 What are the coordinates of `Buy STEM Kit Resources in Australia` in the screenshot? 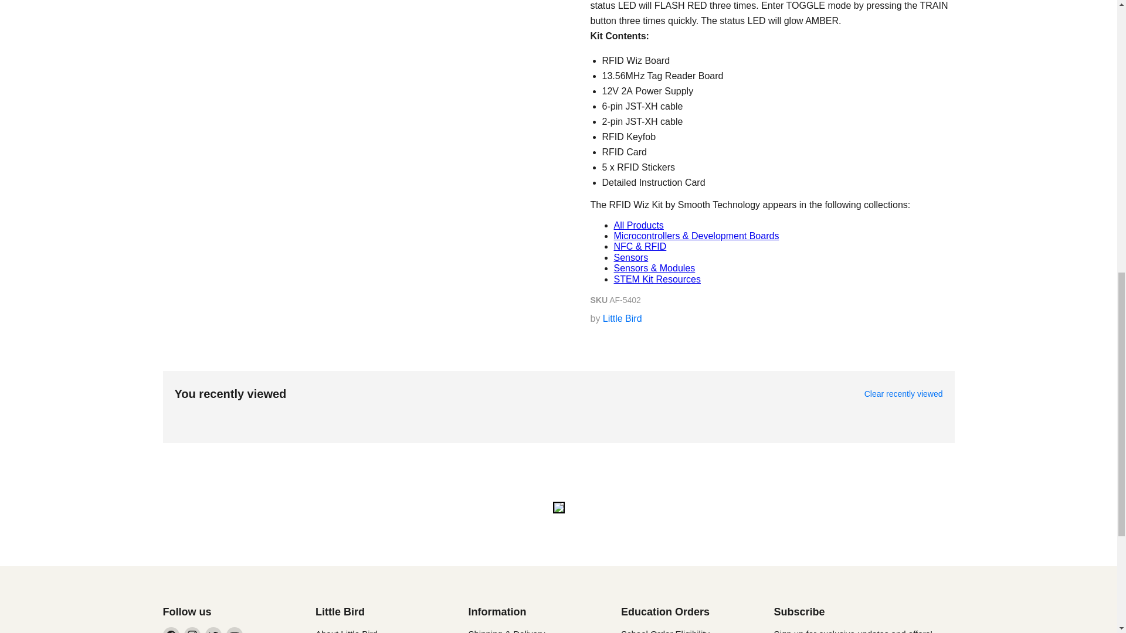 It's located at (657, 279).